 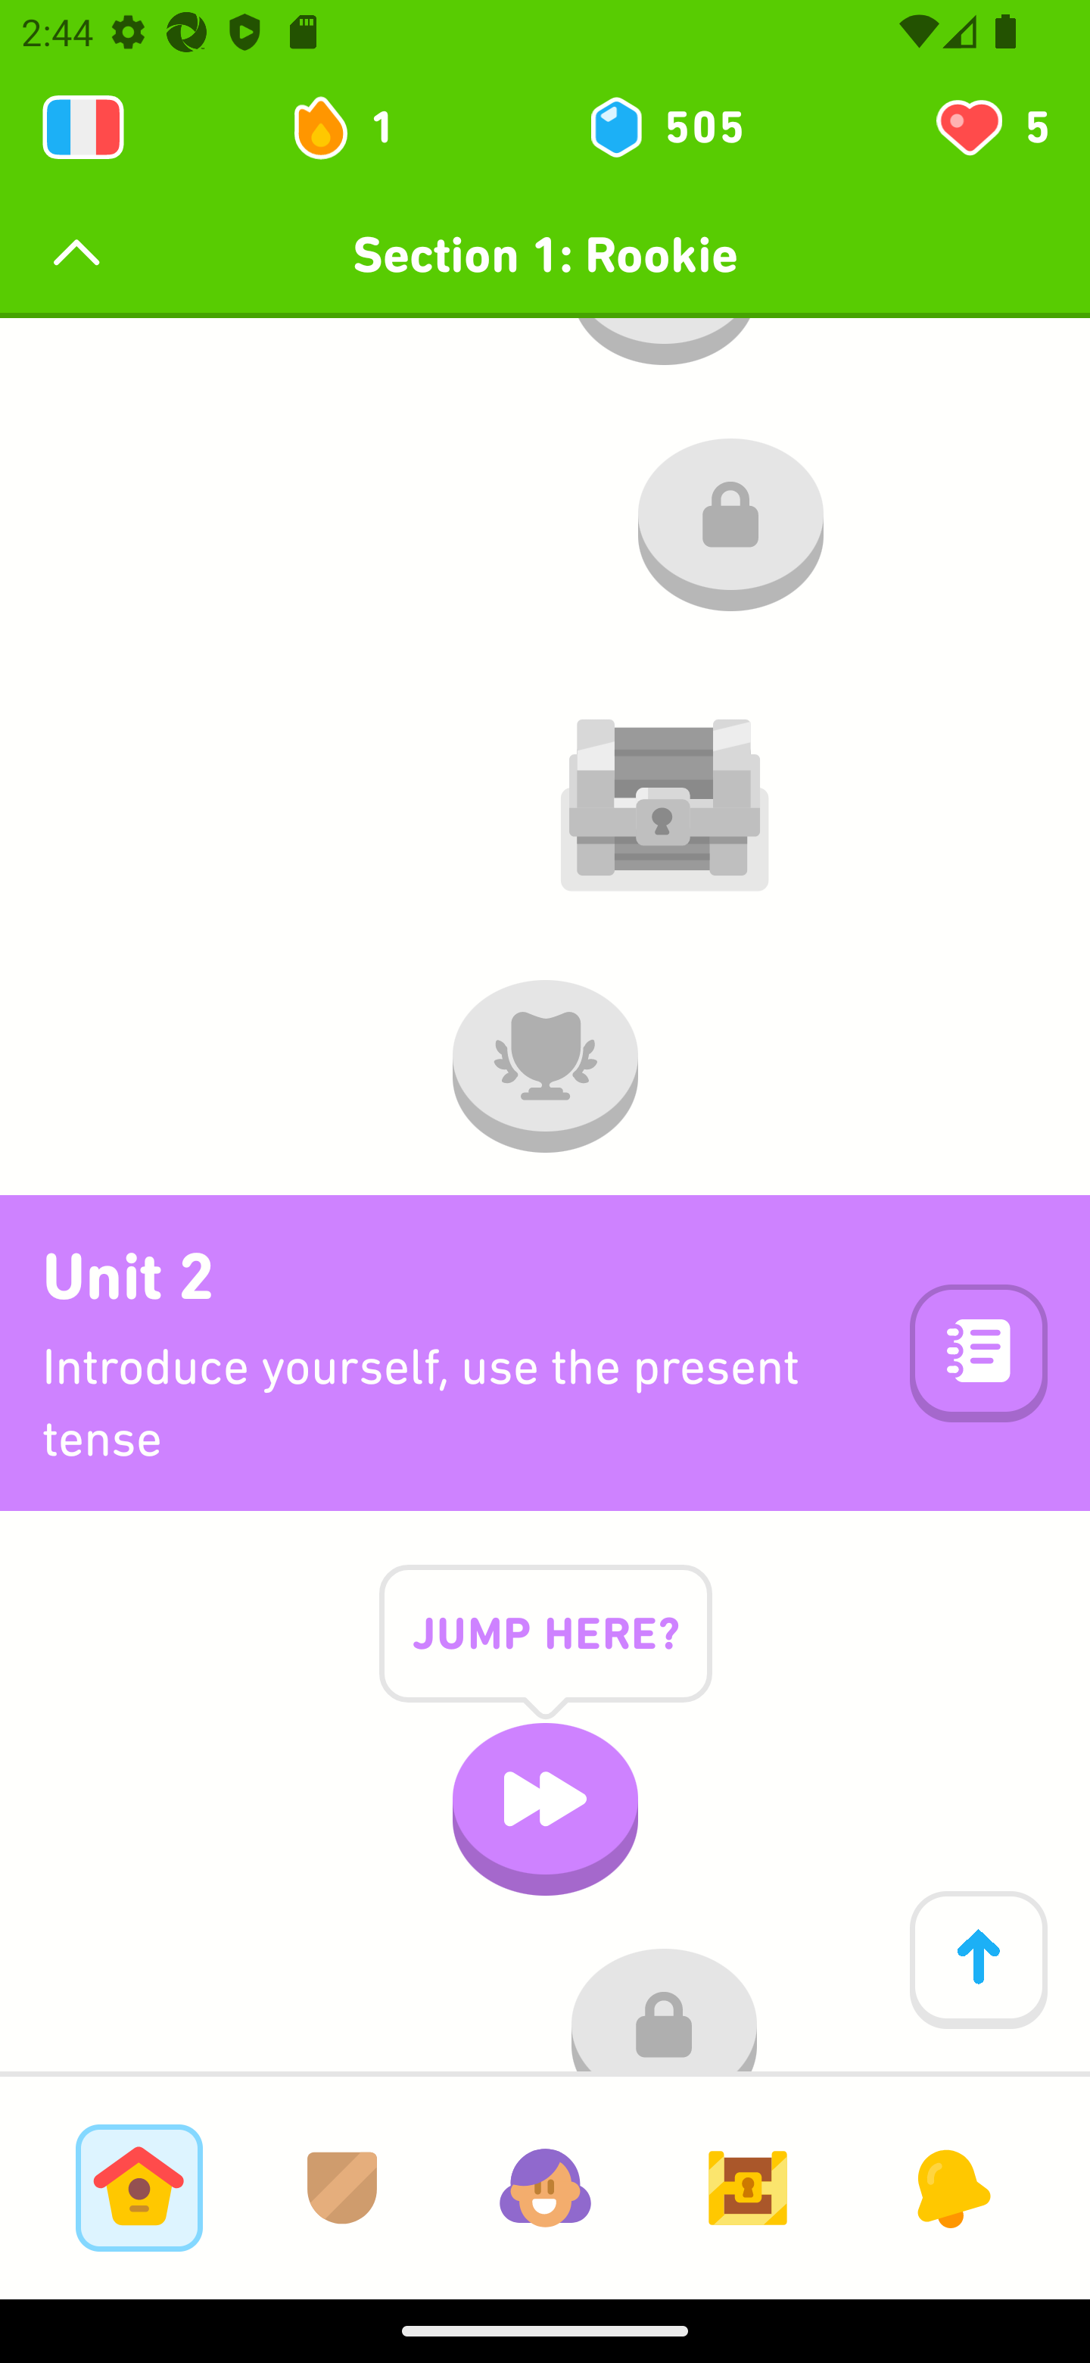 What do you see at coordinates (83, 127) in the screenshot?
I see `Learning 2131888976` at bounding box center [83, 127].